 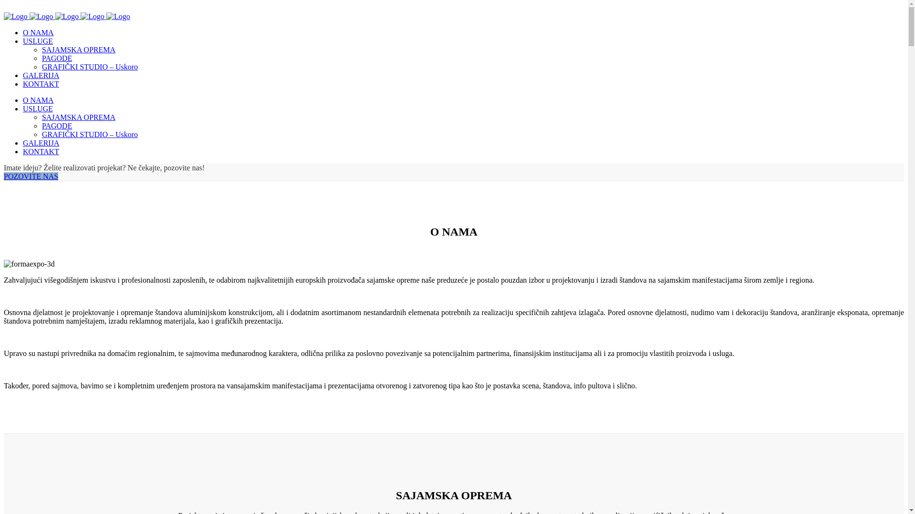 What do you see at coordinates (31, 176) in the screenshot?
I see `POZOVITE NAS` at bounding box center [31, 176].